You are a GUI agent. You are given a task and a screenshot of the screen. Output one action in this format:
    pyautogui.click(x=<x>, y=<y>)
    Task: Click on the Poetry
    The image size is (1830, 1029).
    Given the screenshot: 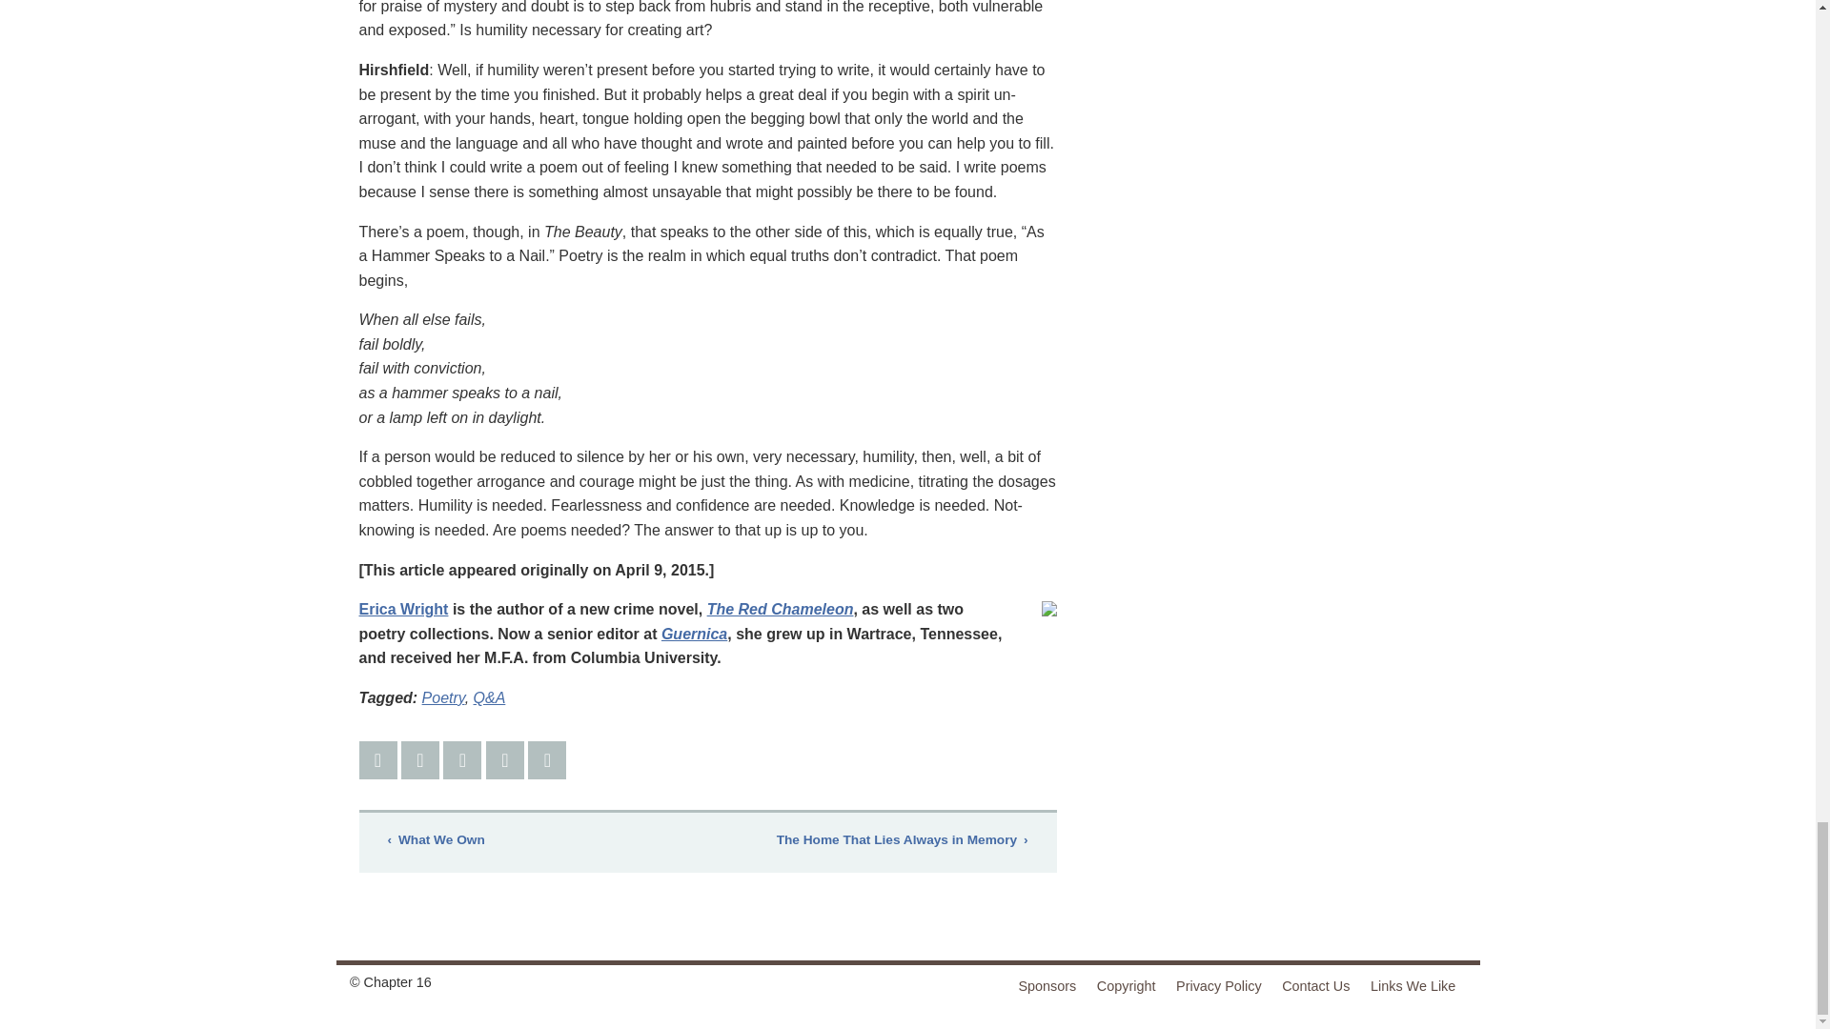 What is the action you would take?
    pyautogui.click(x=443, y=697)
    